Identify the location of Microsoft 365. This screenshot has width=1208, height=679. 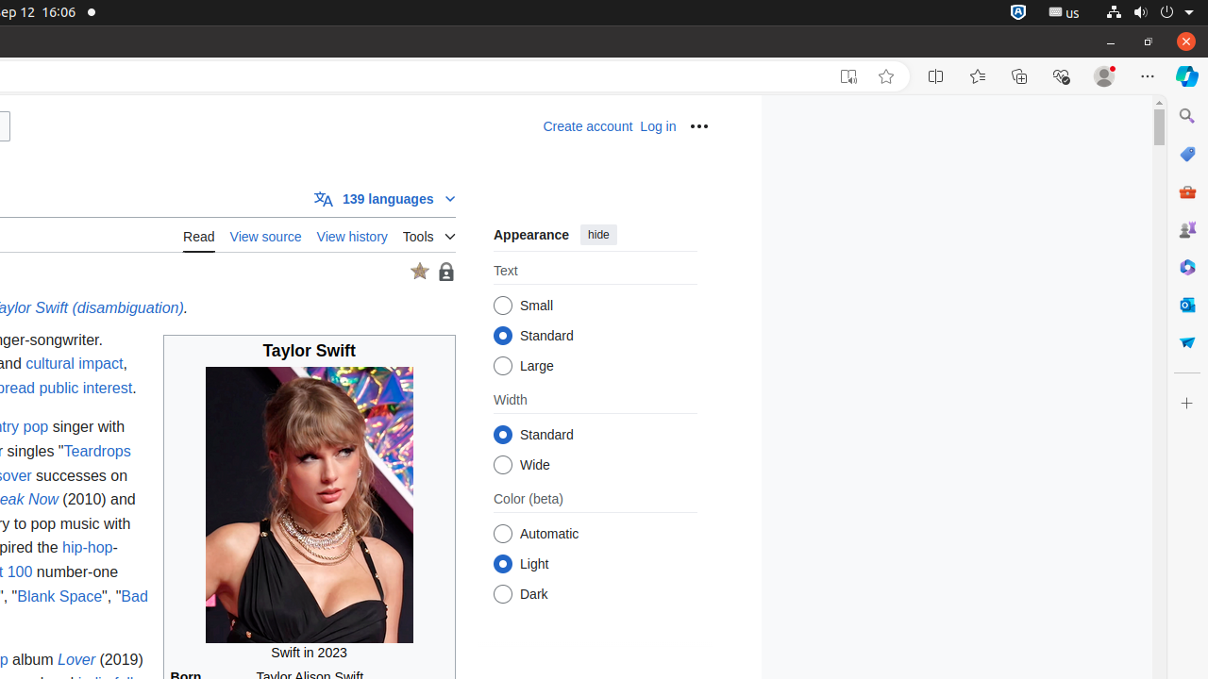
(1187, 267).